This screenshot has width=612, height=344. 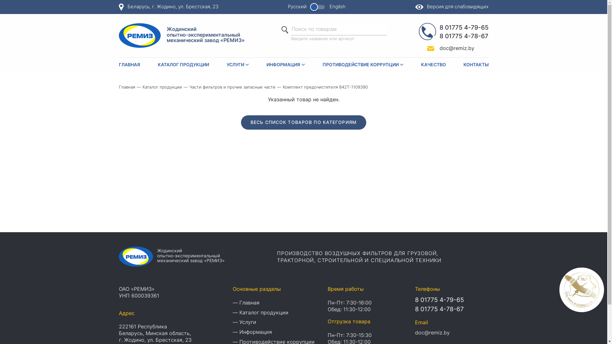 What do you see at coordinates (464, 36) in the screenshot?
I see `8 01775 4-78-67` at bounding box center [464, 36].